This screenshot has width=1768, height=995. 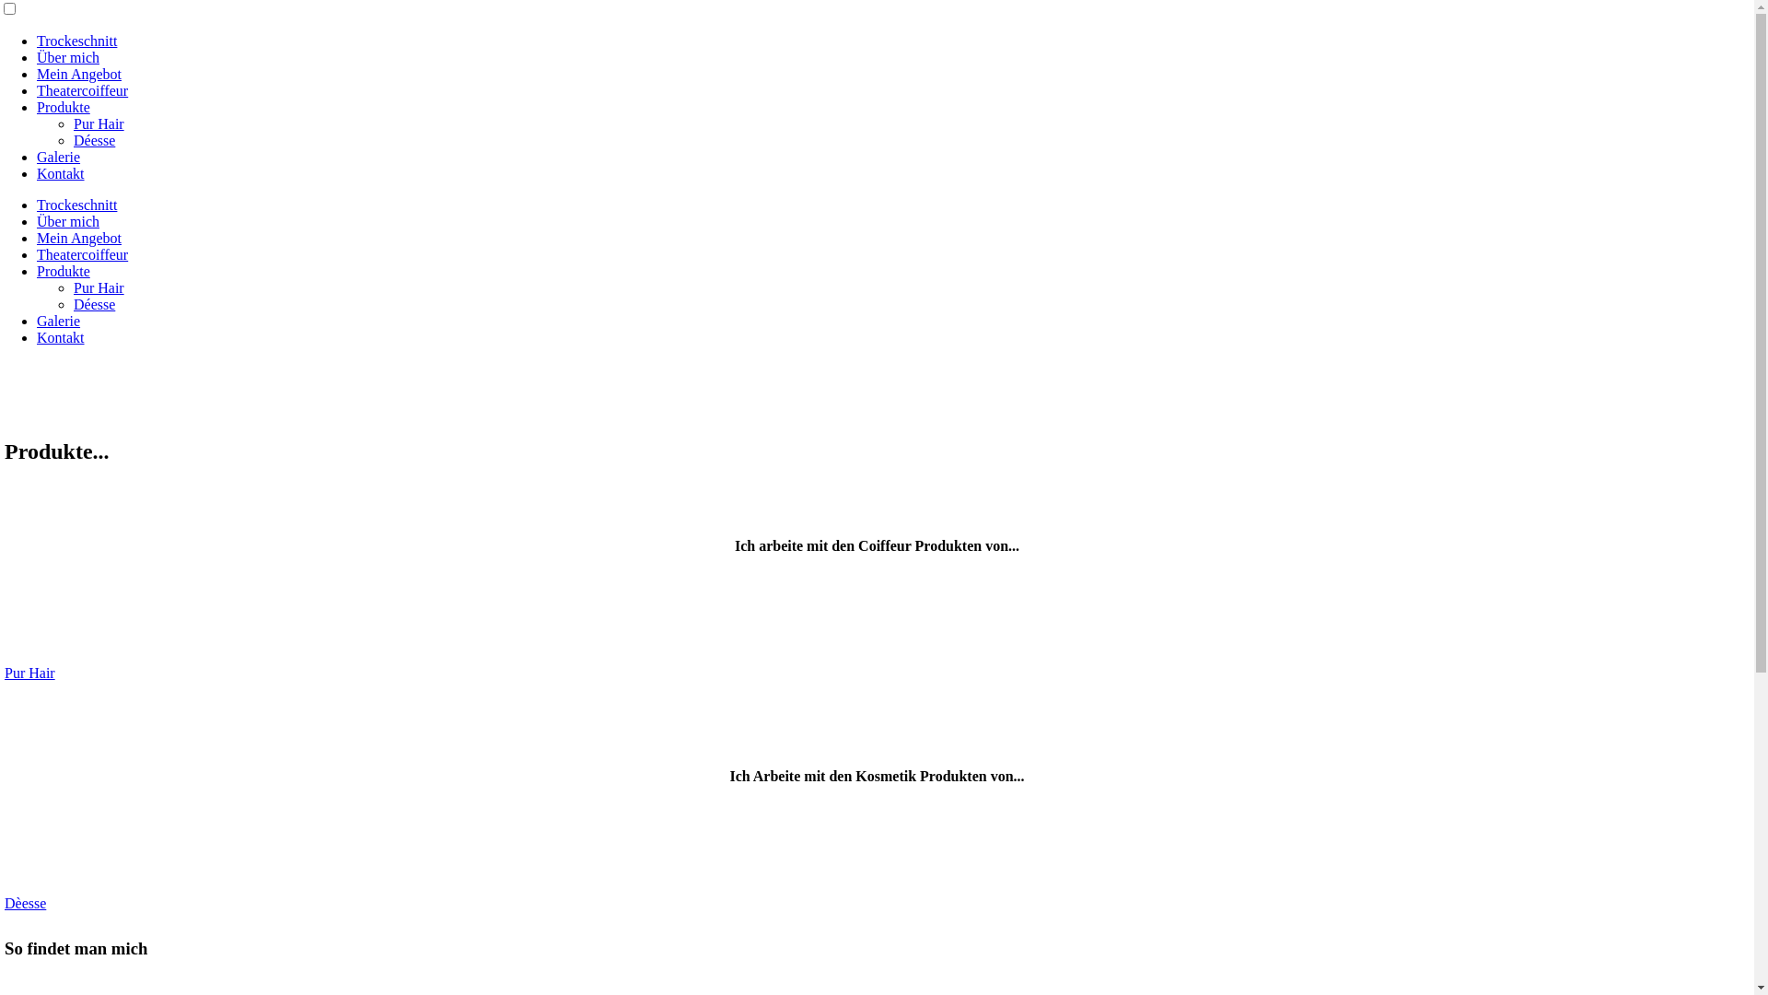 What do you see at coordinates (61, 173) in the screenshot?
I see `Kontakt` at bounding box center [61, 173].